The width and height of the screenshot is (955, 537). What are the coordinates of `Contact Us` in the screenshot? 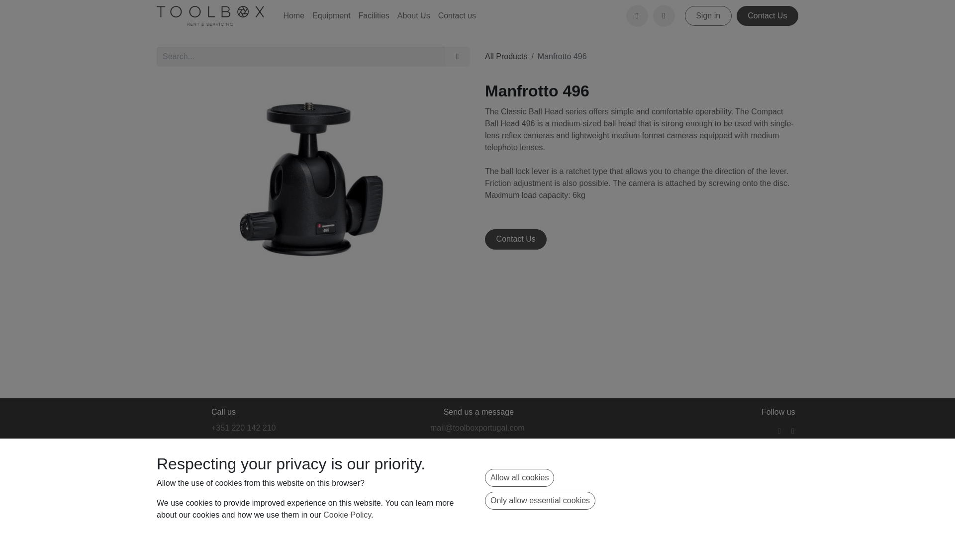 It's located at (515, 239).